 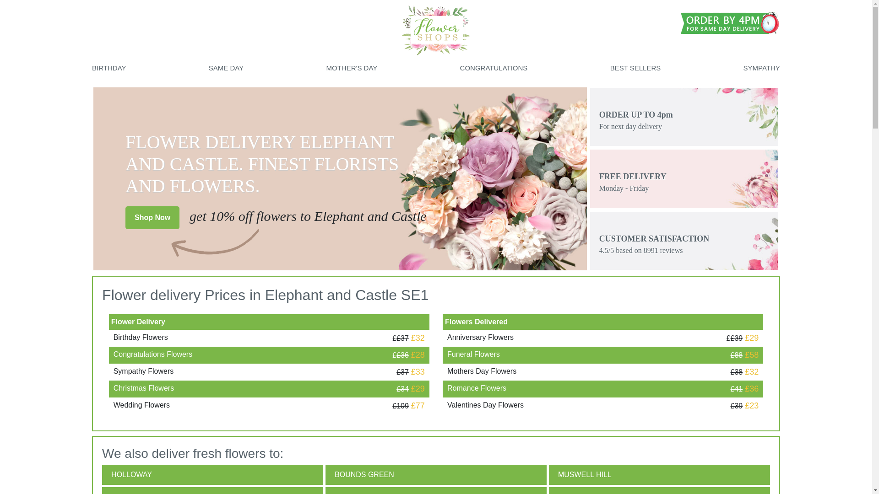 What do you see at coordinates (659, 475) in the screenshot?
I see `MUSWELL HILL` at bounding box center [659, 475].